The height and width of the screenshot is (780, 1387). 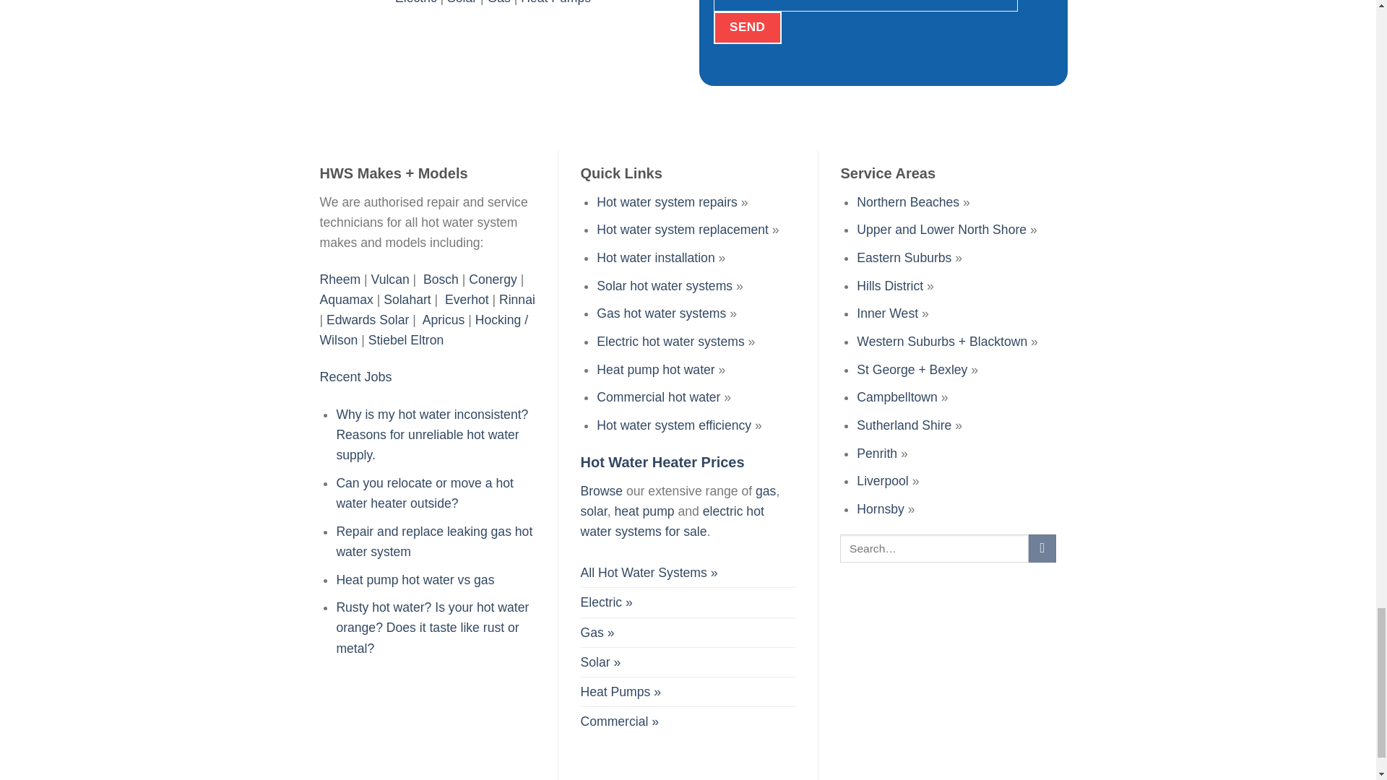 I want to click on buy gas hot water system, so click(x=597, y=633).